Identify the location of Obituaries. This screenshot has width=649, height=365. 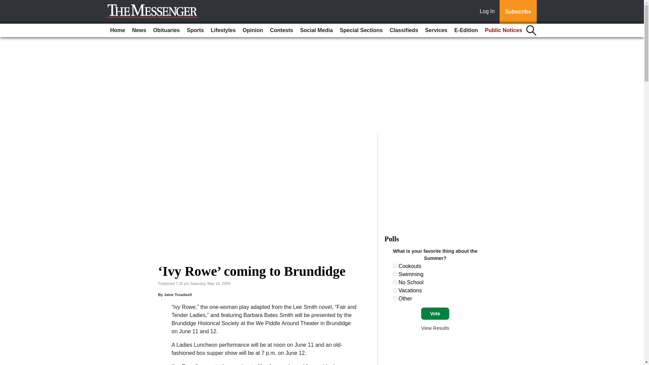
(166, 30).